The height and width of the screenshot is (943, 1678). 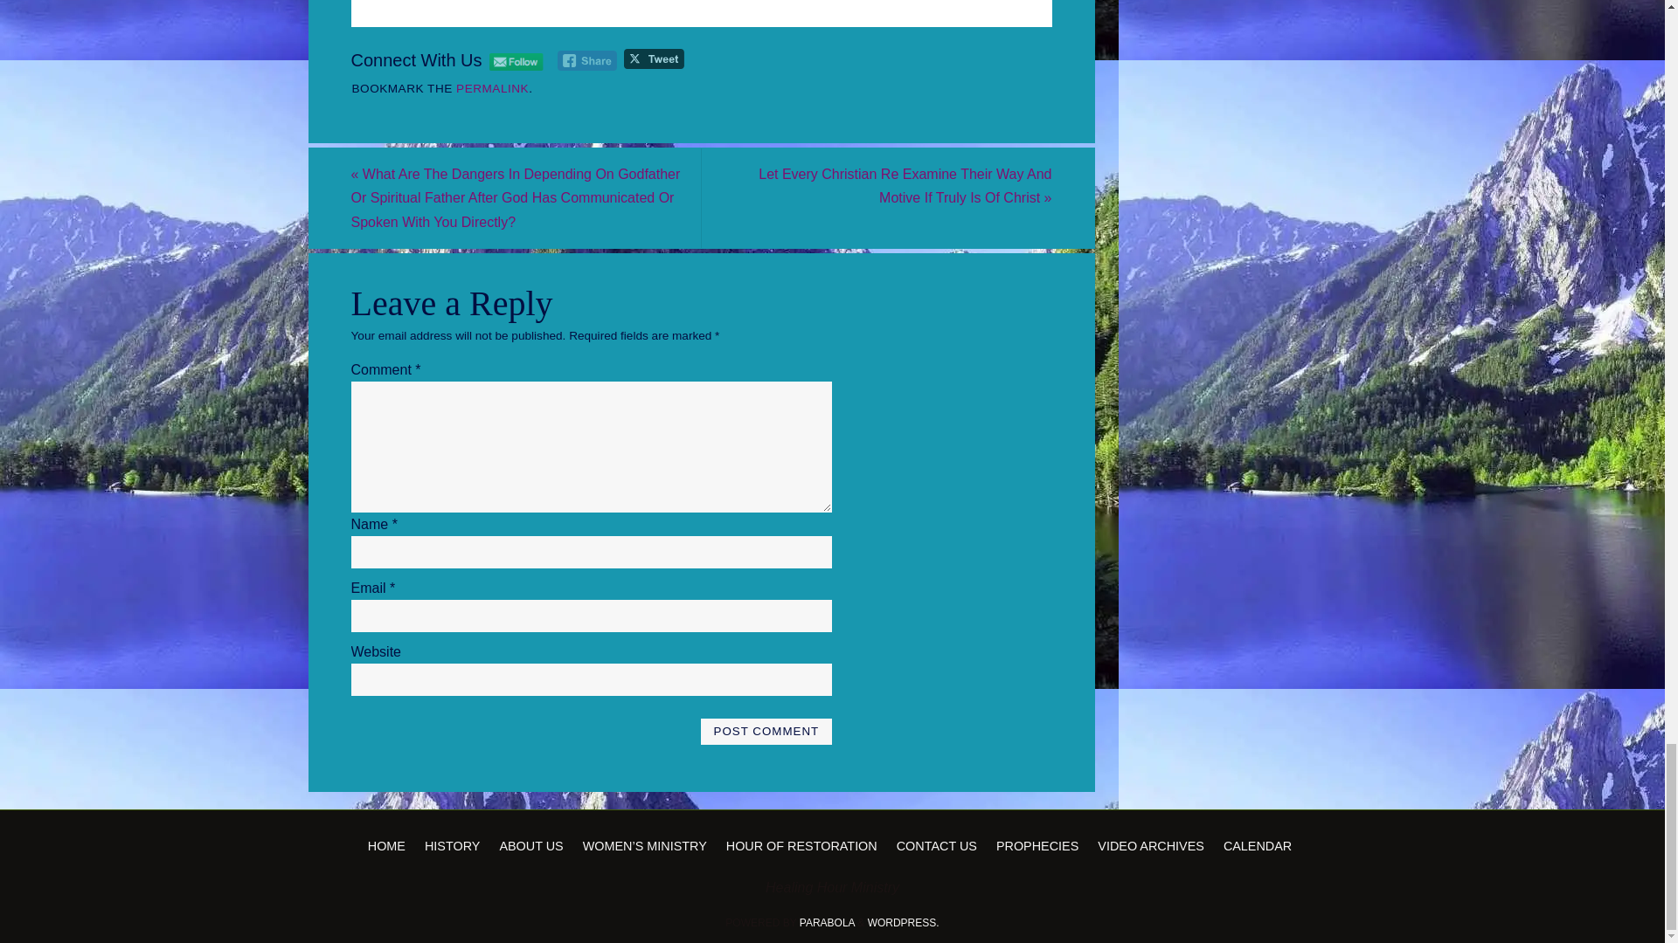 What do you see at coordinates (389, 843) in the screenshot?
I see `HOME` at bounding box center [389, 843].